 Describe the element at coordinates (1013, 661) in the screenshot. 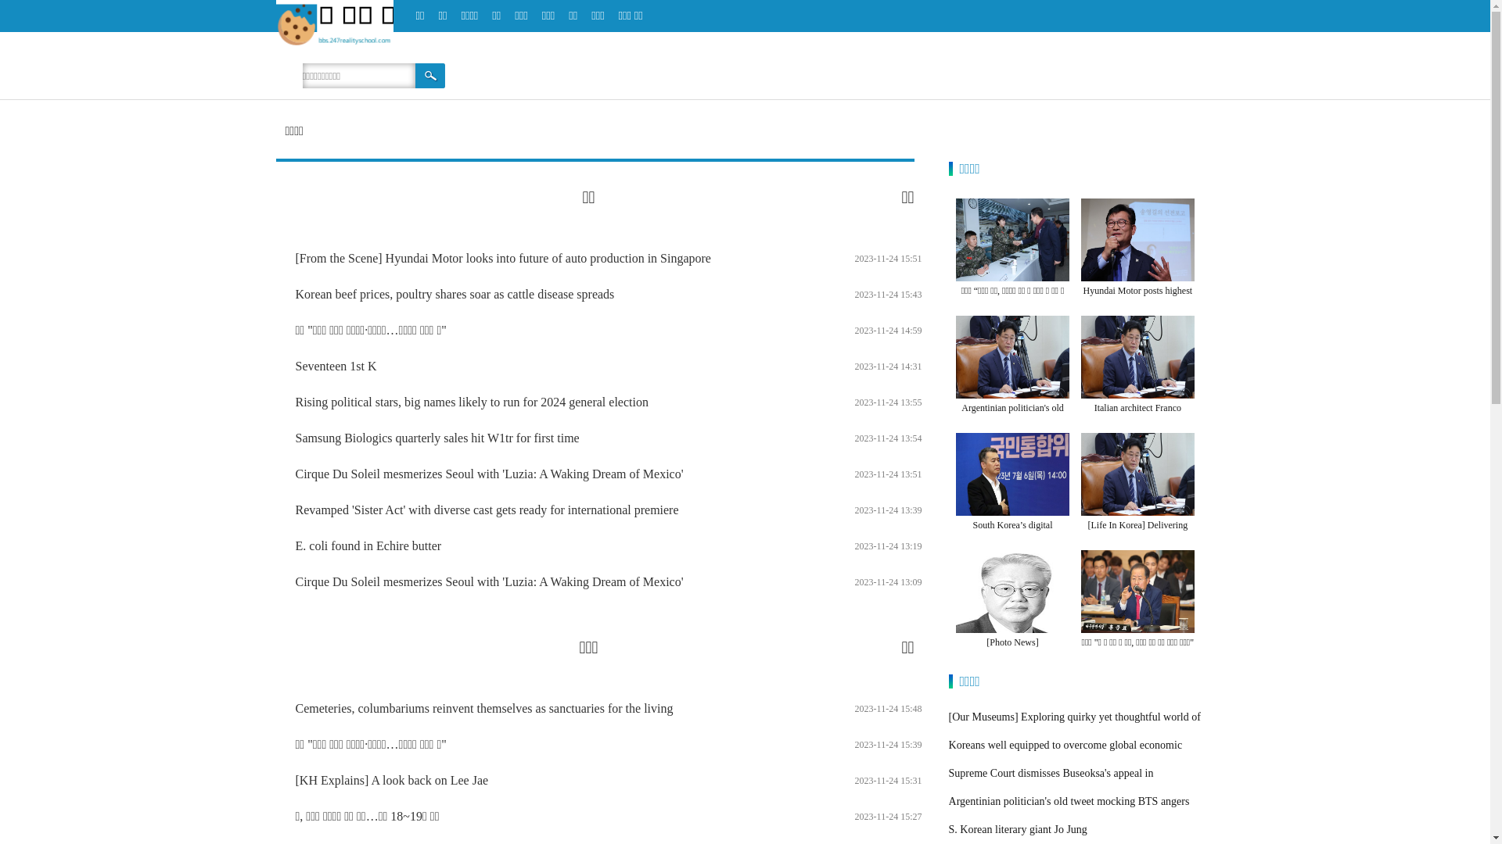

I see `[Photo News] Commemoration for Itaewon tragedy in Gwangju` at that location.